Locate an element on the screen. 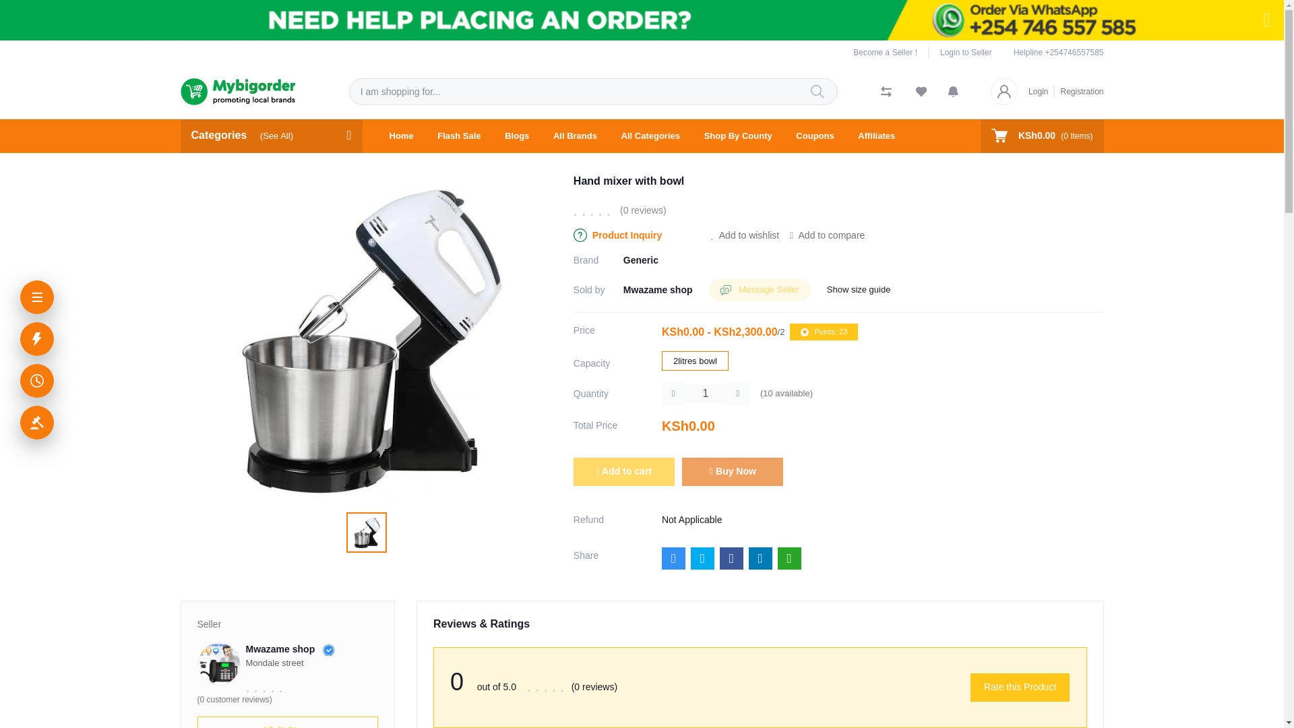 The width and height of the screenshot is (1294, 728). Shop By County is located at coordinates (738, 136).